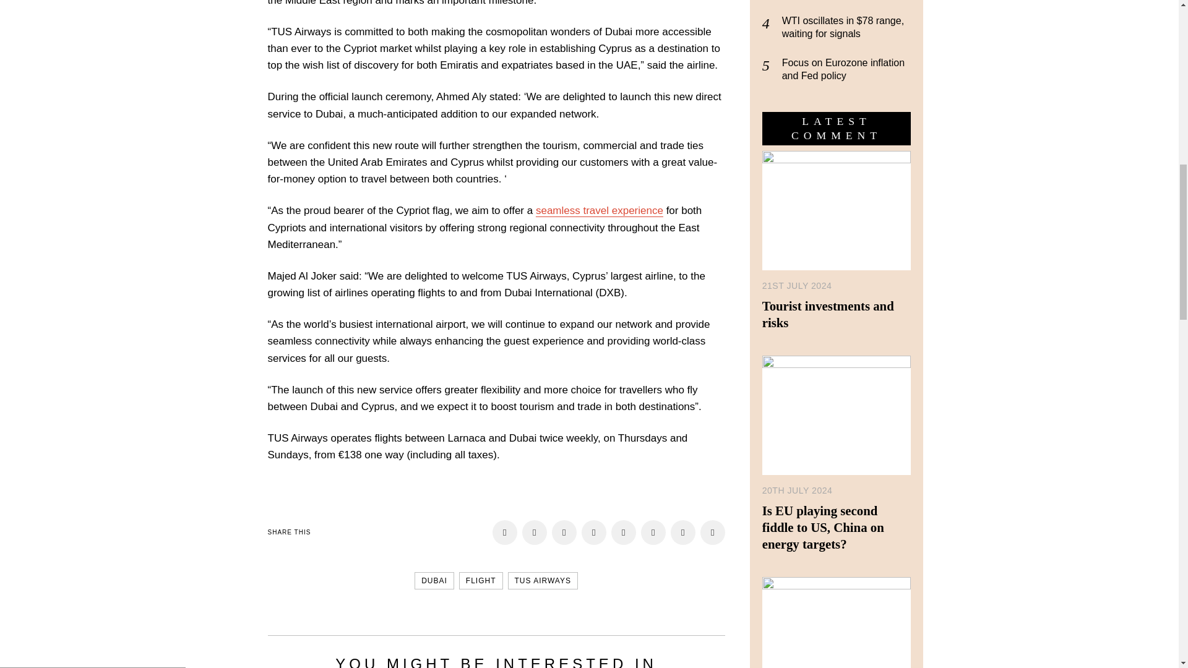 Image resolution: width=1188 pixels, height=668 pixels. What do you see at coordinates (624, 533) in the screenshot?
I see `Linkedin` at bounding box center [624, 533].